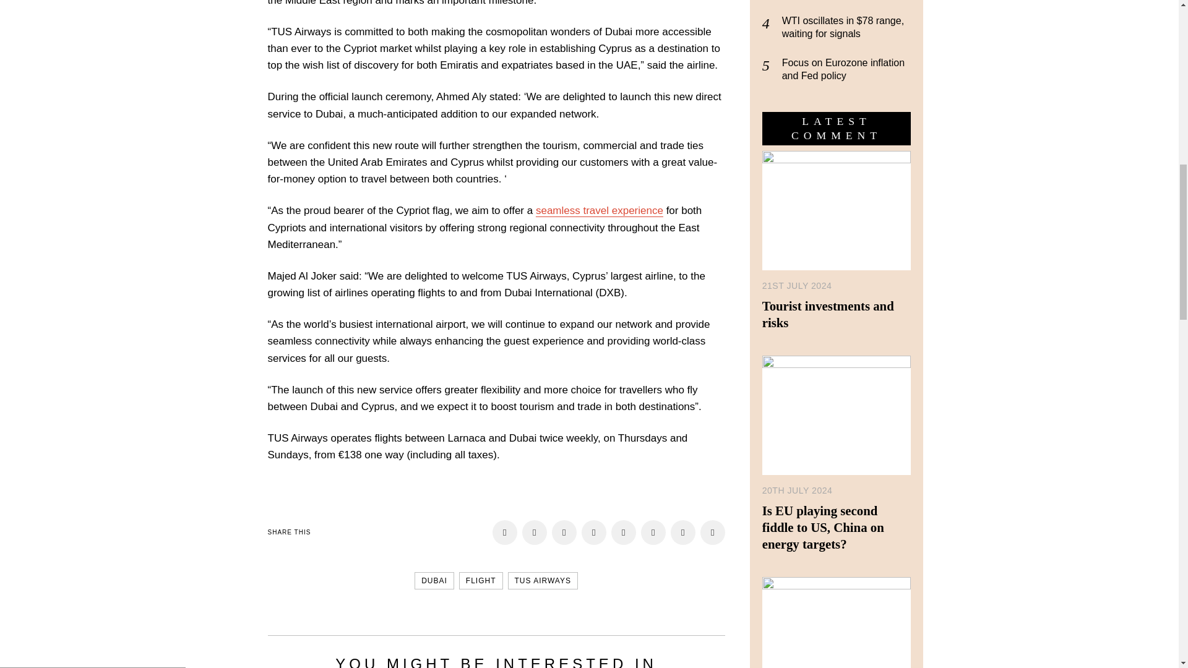 Image resolution: width=1188 pixels, height=668 pixels. What do you see at coordinates (624, 533) in the screenshot?
I see `Linkedin` at bounding box center [624, 533].